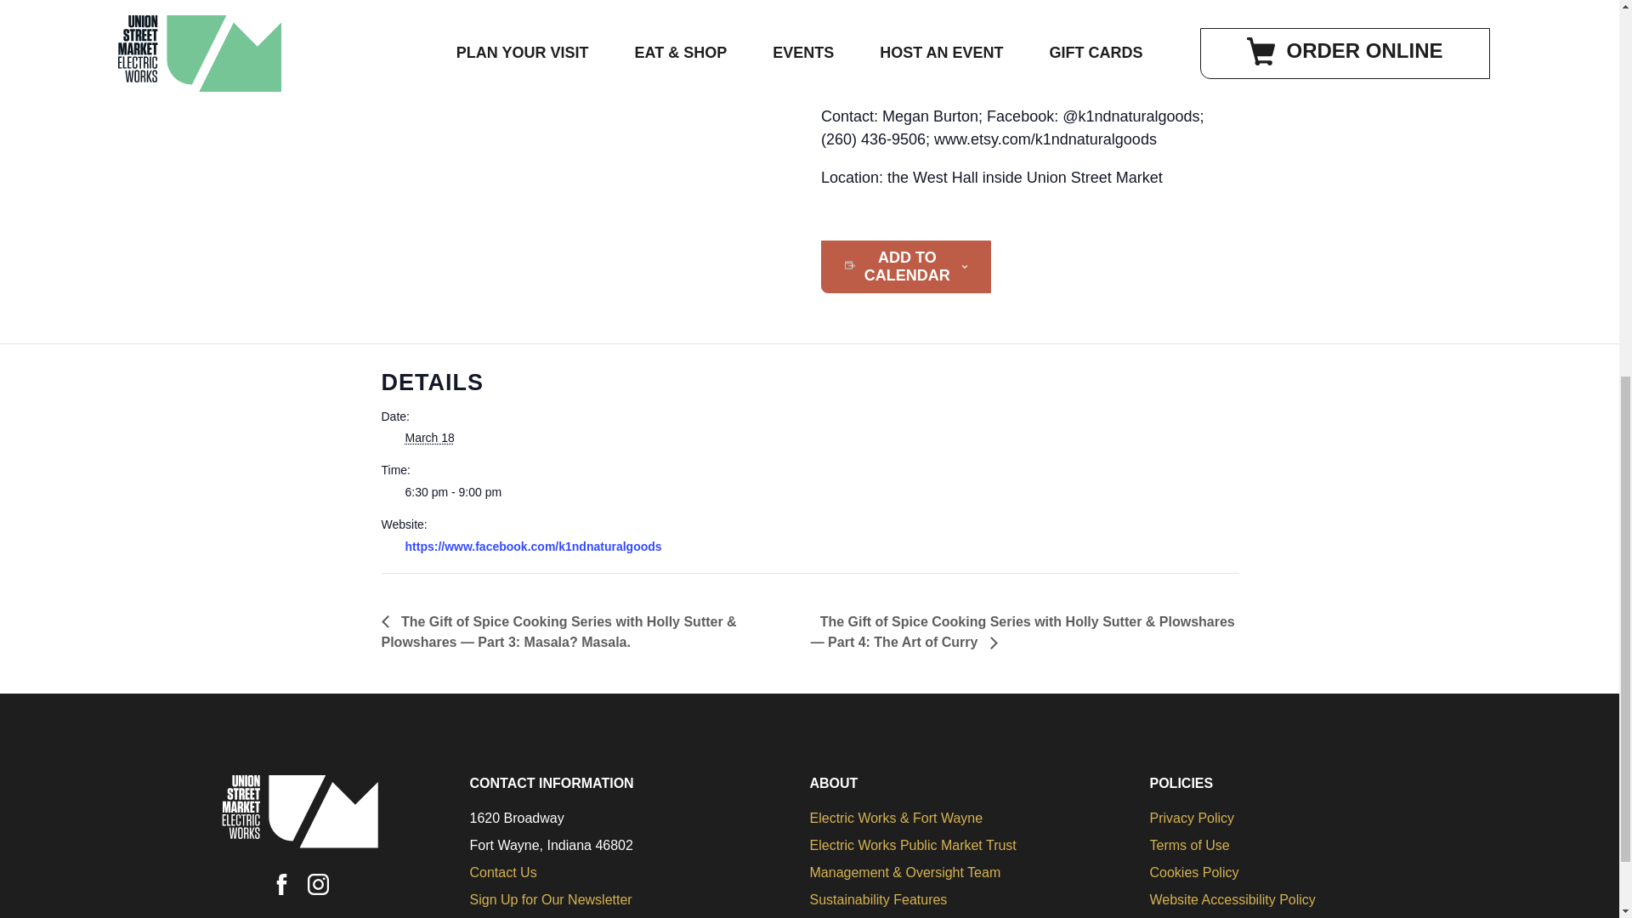 The image size is (1632, 918). Describe the element at coordinates (1188, 845) in the screenshot. I see `Terms of Use` at that location.